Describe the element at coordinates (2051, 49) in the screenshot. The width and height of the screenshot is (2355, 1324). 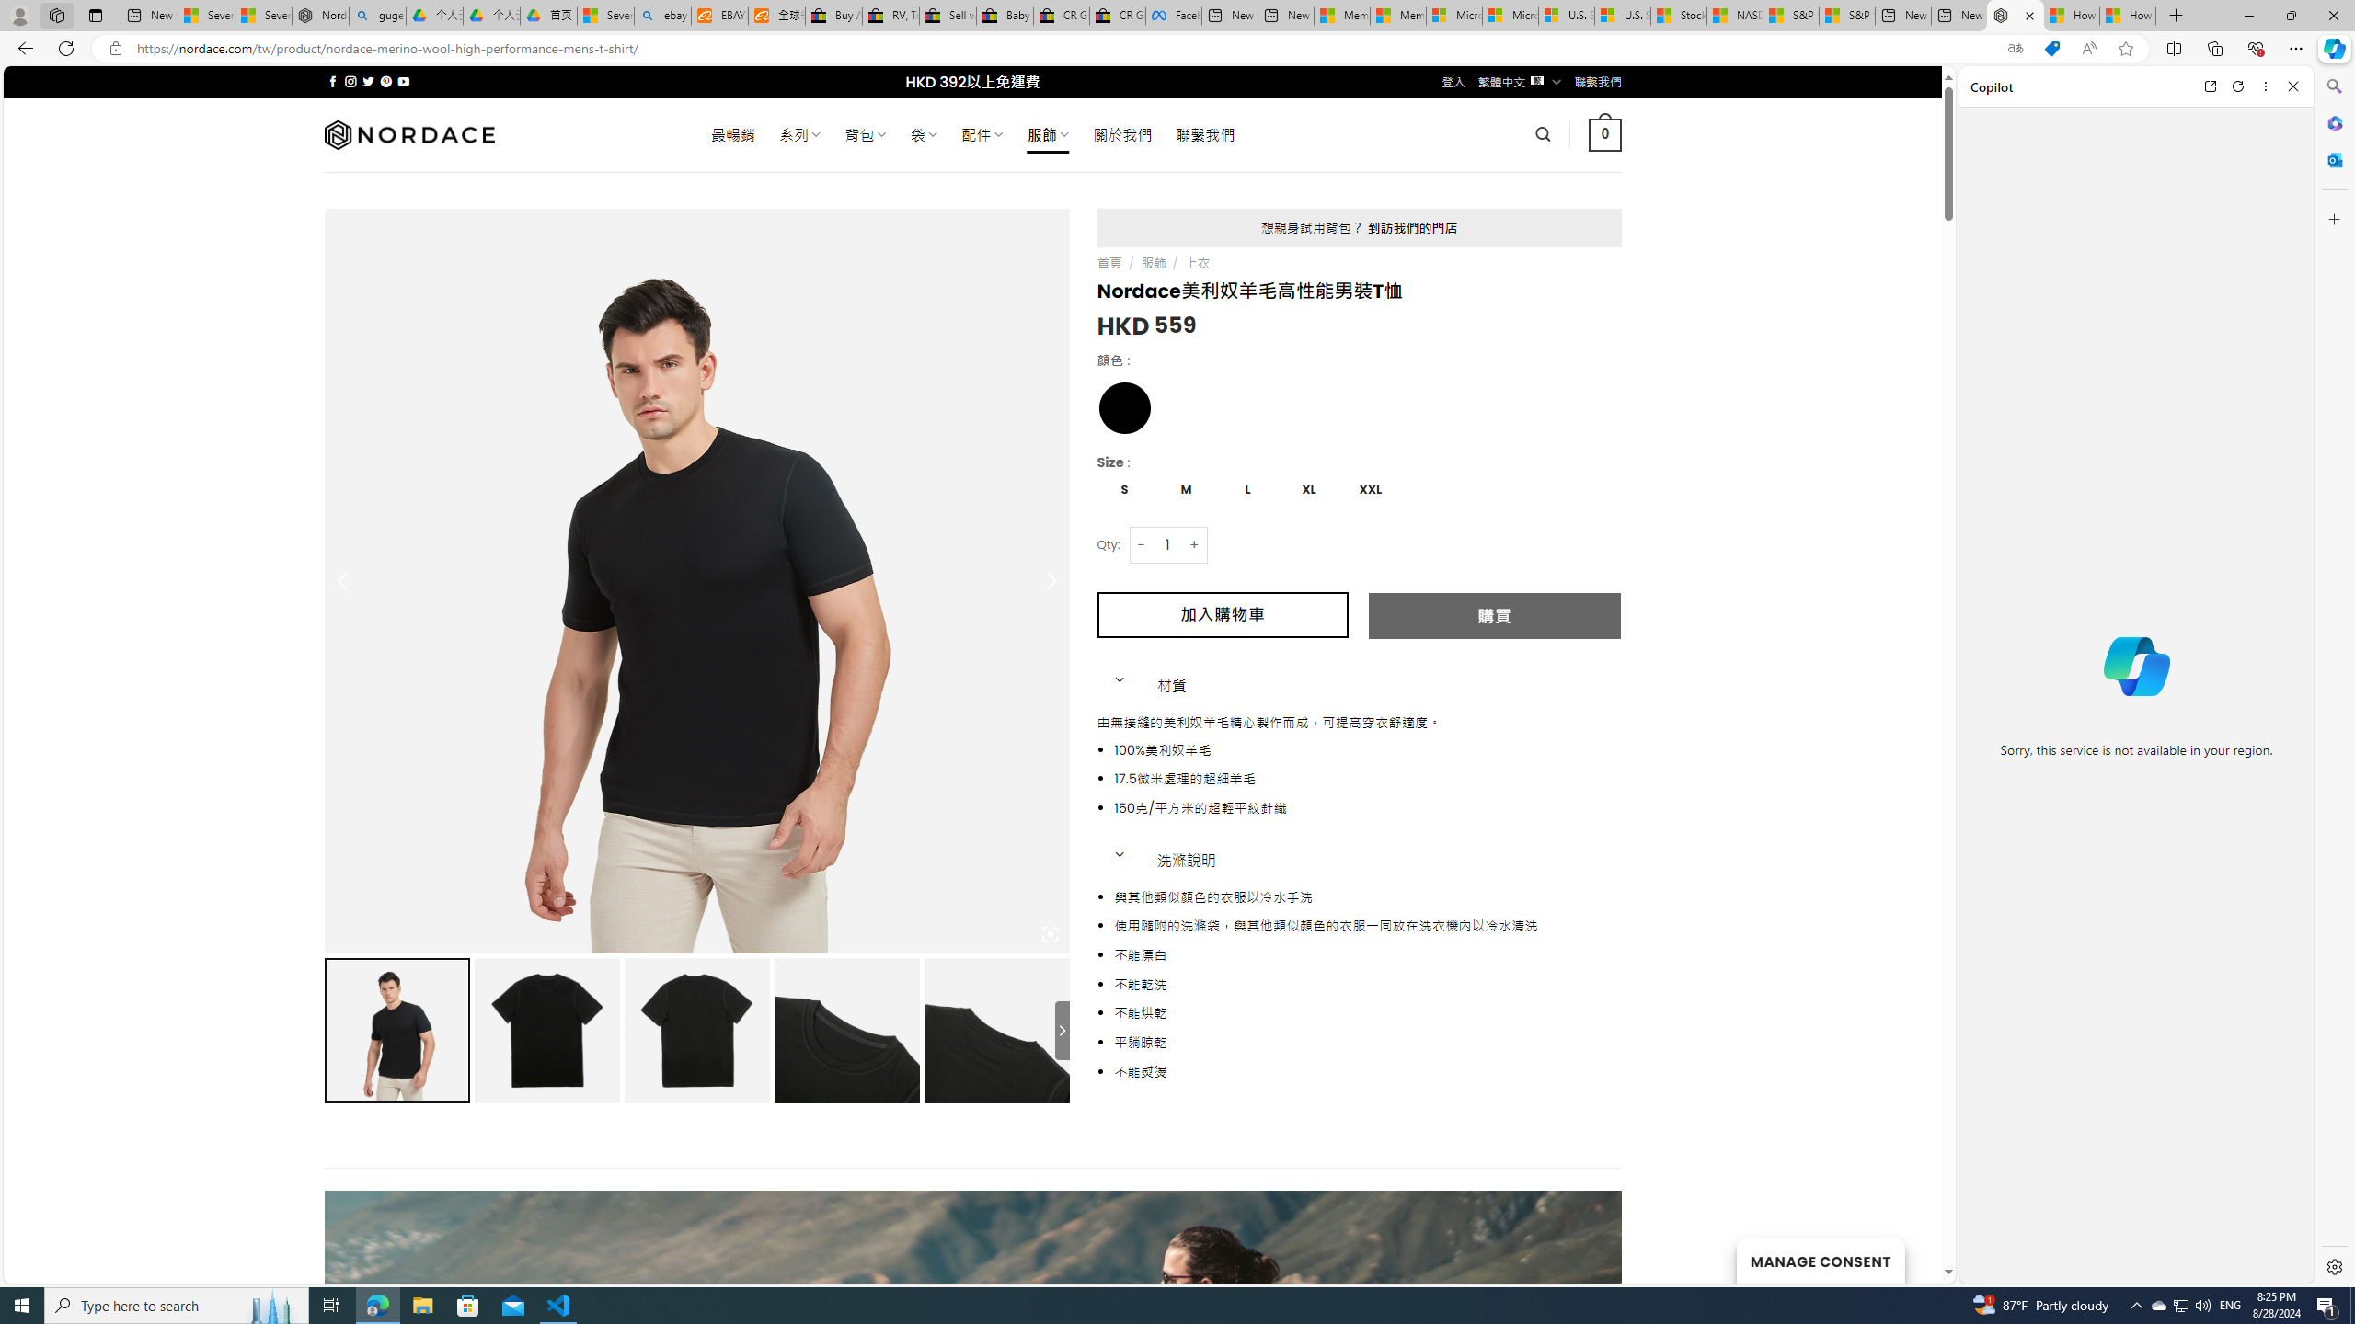
I see `This site has coupons! Shopping in Microsoft Edge` at that location.